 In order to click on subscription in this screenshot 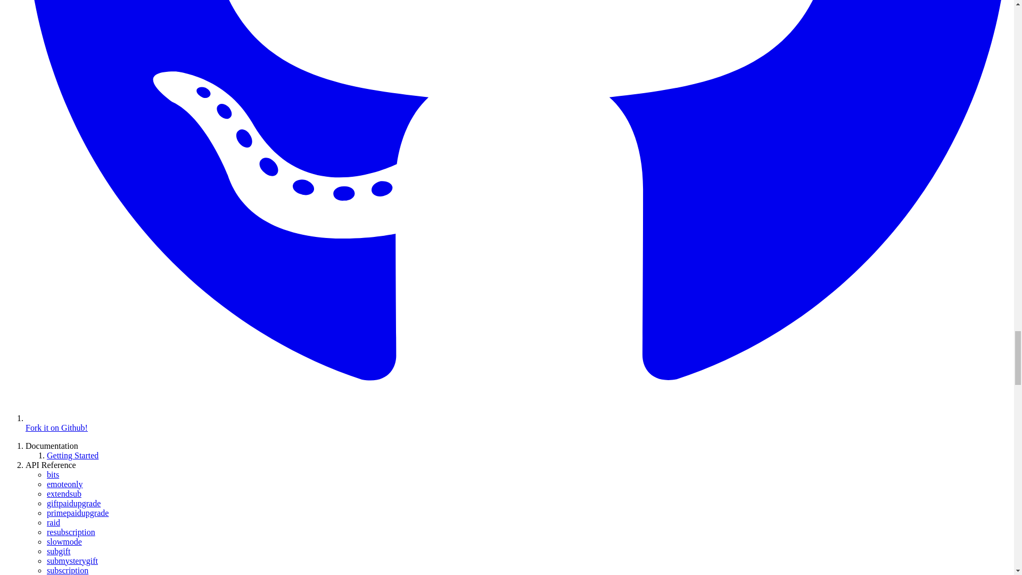, I will do `click(67, 570)`.